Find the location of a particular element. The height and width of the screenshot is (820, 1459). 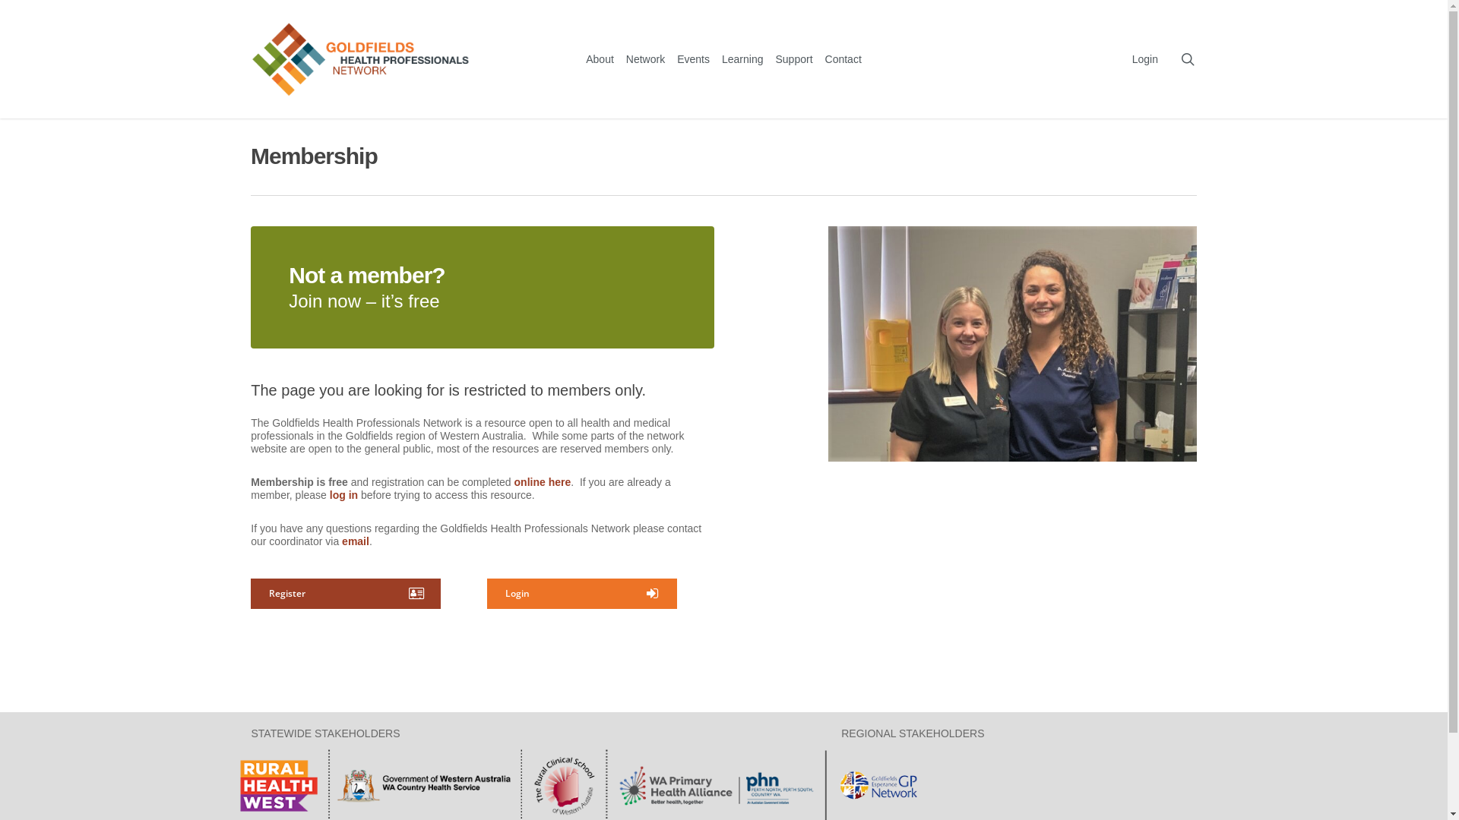

log in is located at coordinates (343, 495).